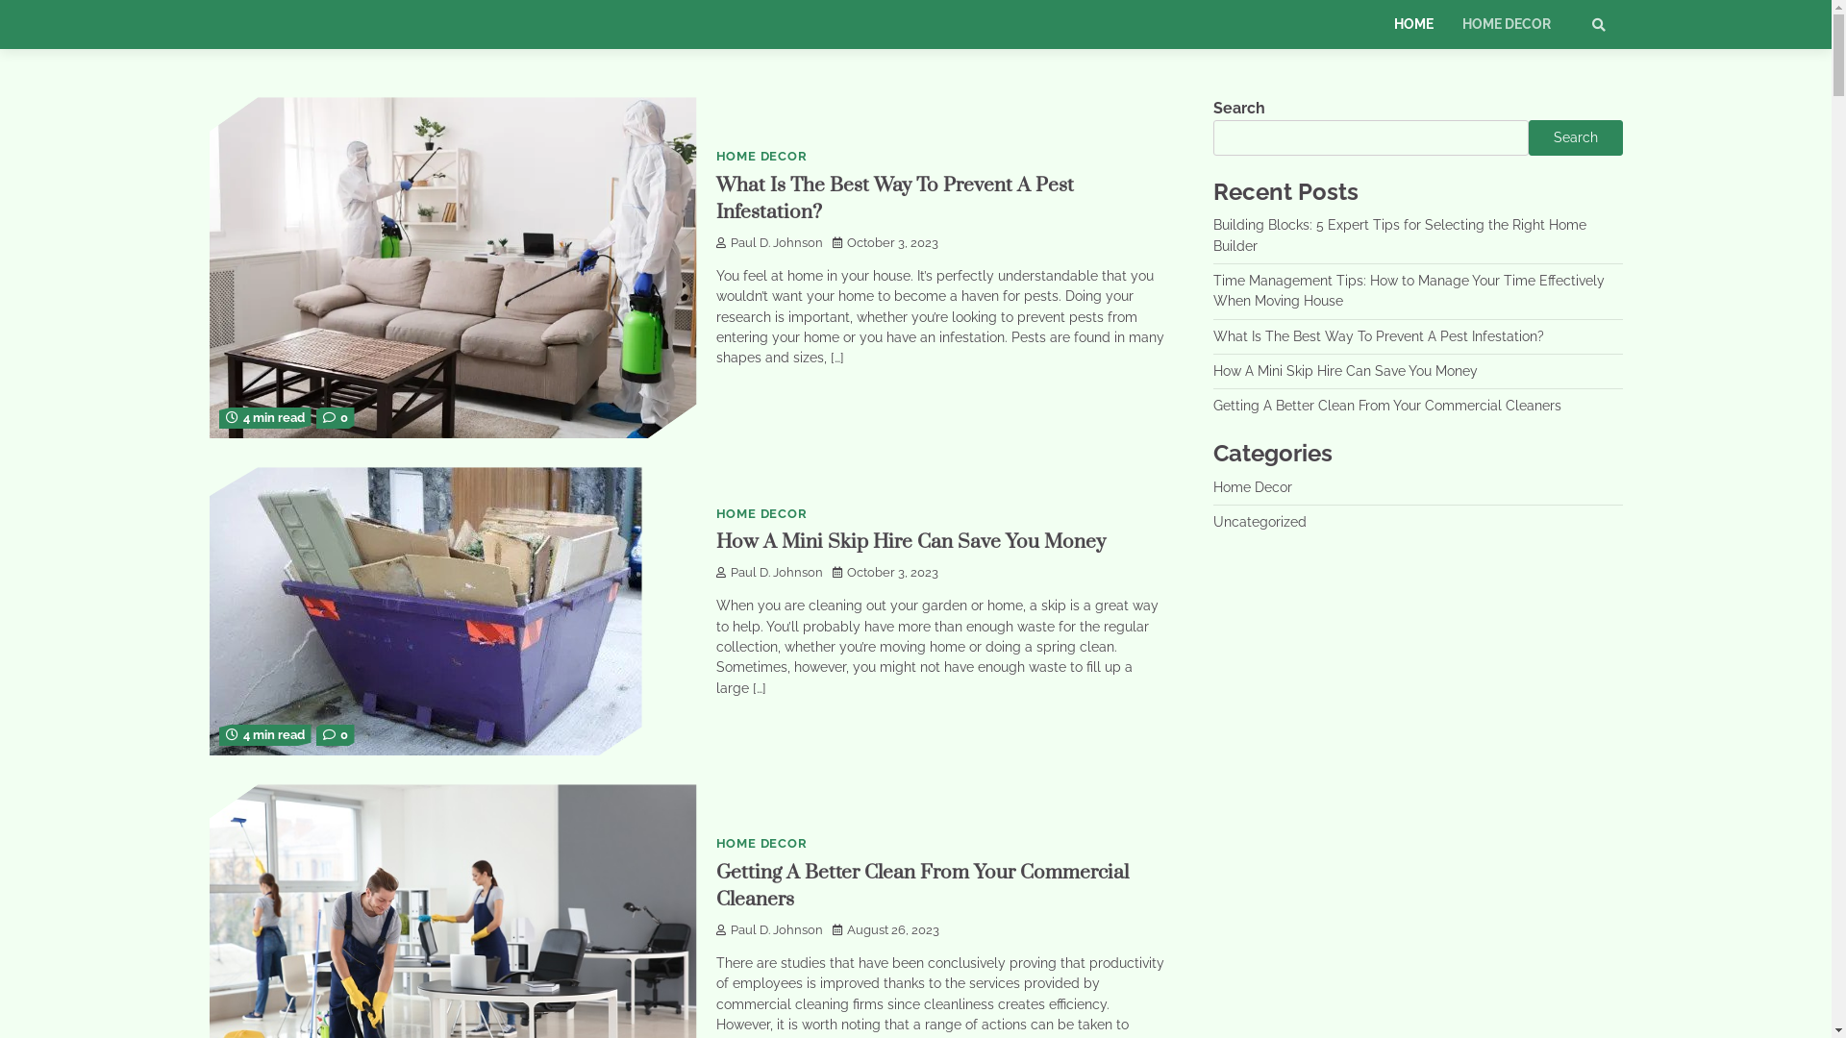 The image size is (1846, 1038). What do you see at coordinates (769, 242) in the screenshot?
I see `Paul D. Johnson` at bounding box center [769, 242].